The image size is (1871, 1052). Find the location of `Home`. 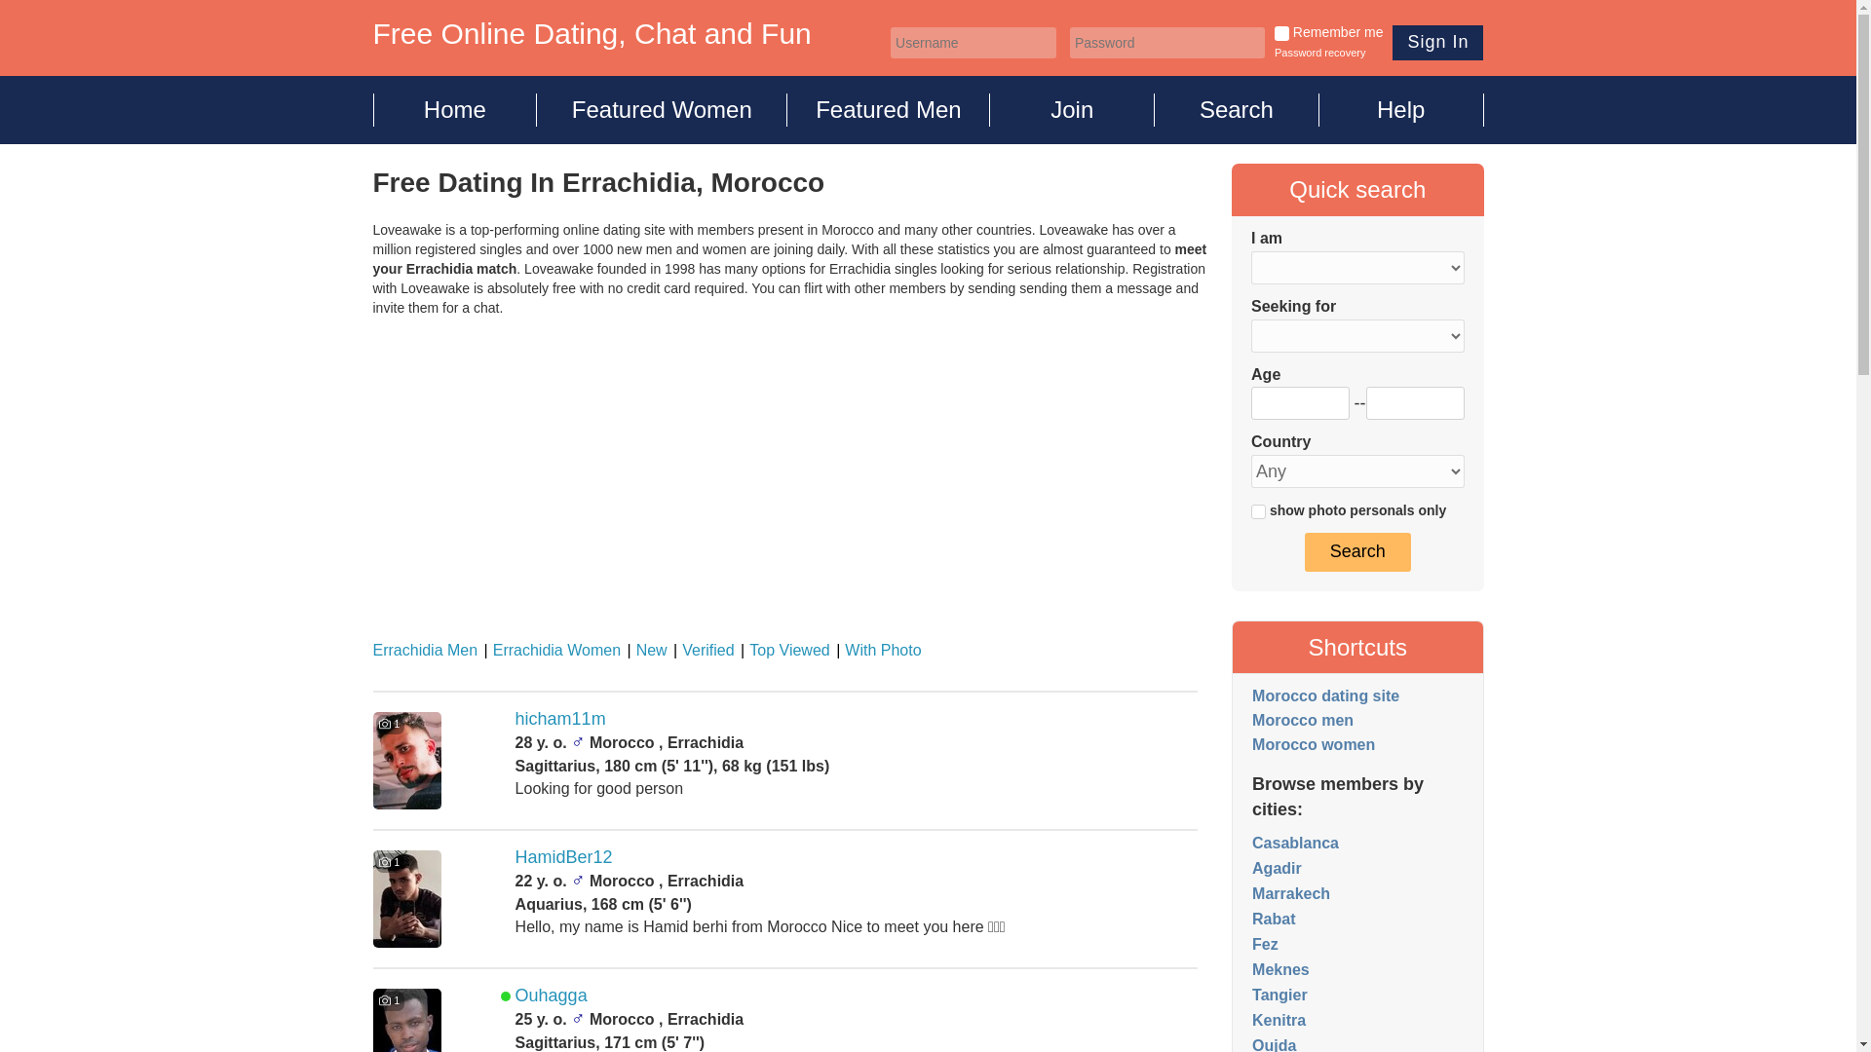

Home is located at coordinates (454, 109).